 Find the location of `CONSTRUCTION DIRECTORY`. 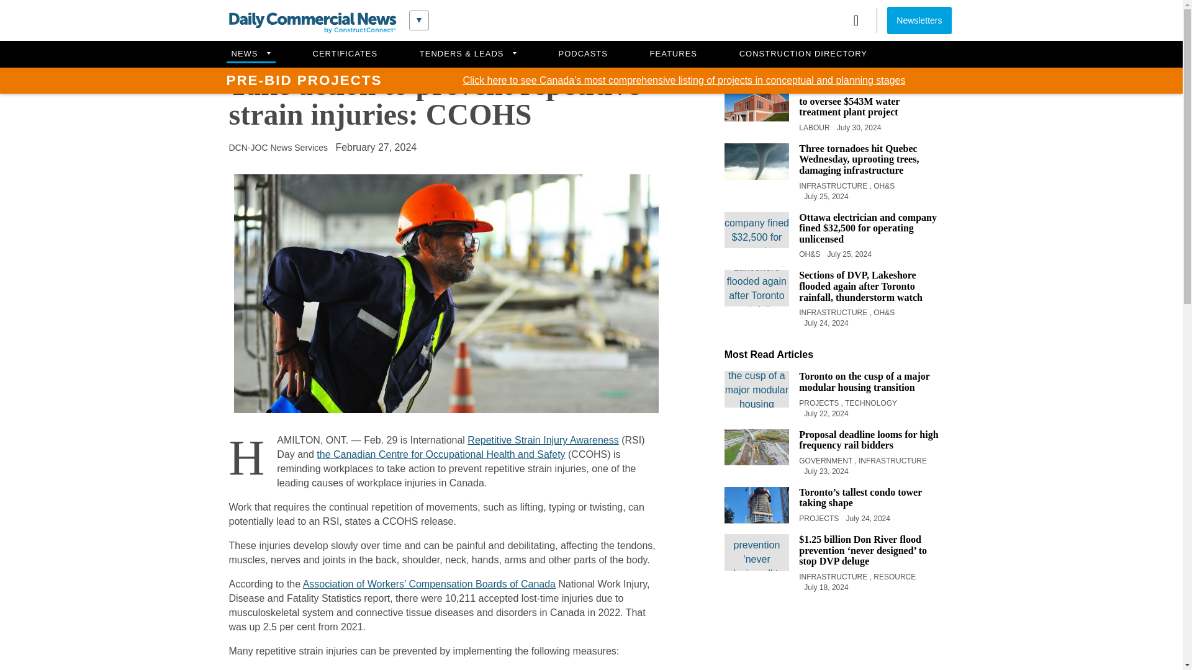

CONSTRUCTION DIRECTORY is located at coordinates (803, 54).